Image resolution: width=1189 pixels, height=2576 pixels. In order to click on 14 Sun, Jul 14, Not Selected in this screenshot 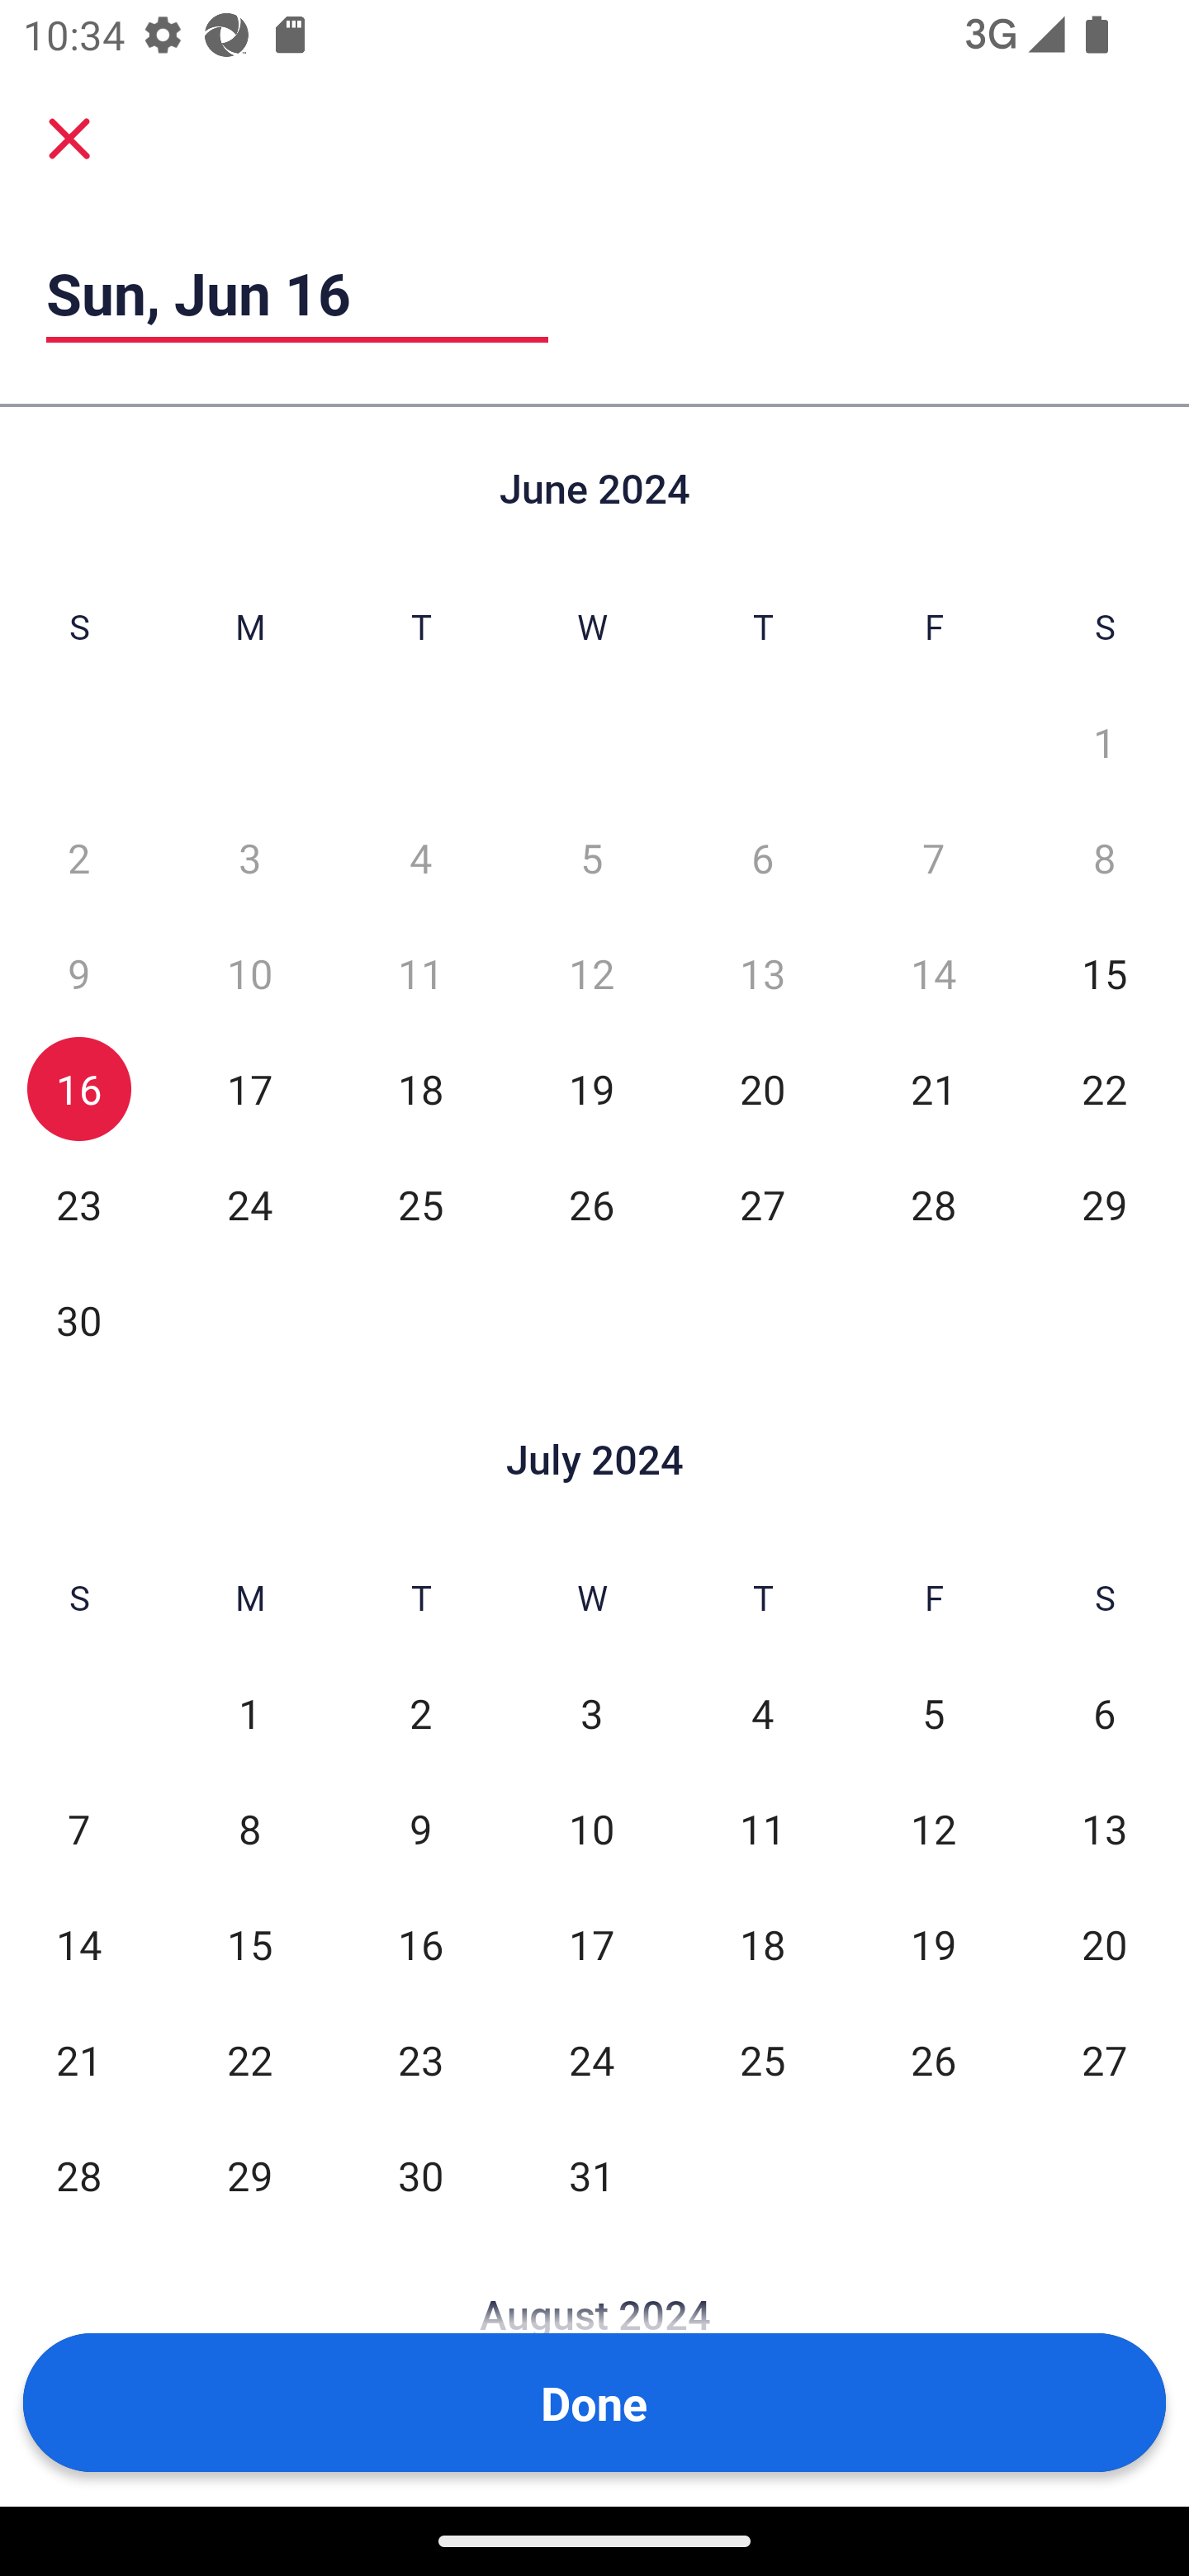, I will do `click(78, 1944)`.